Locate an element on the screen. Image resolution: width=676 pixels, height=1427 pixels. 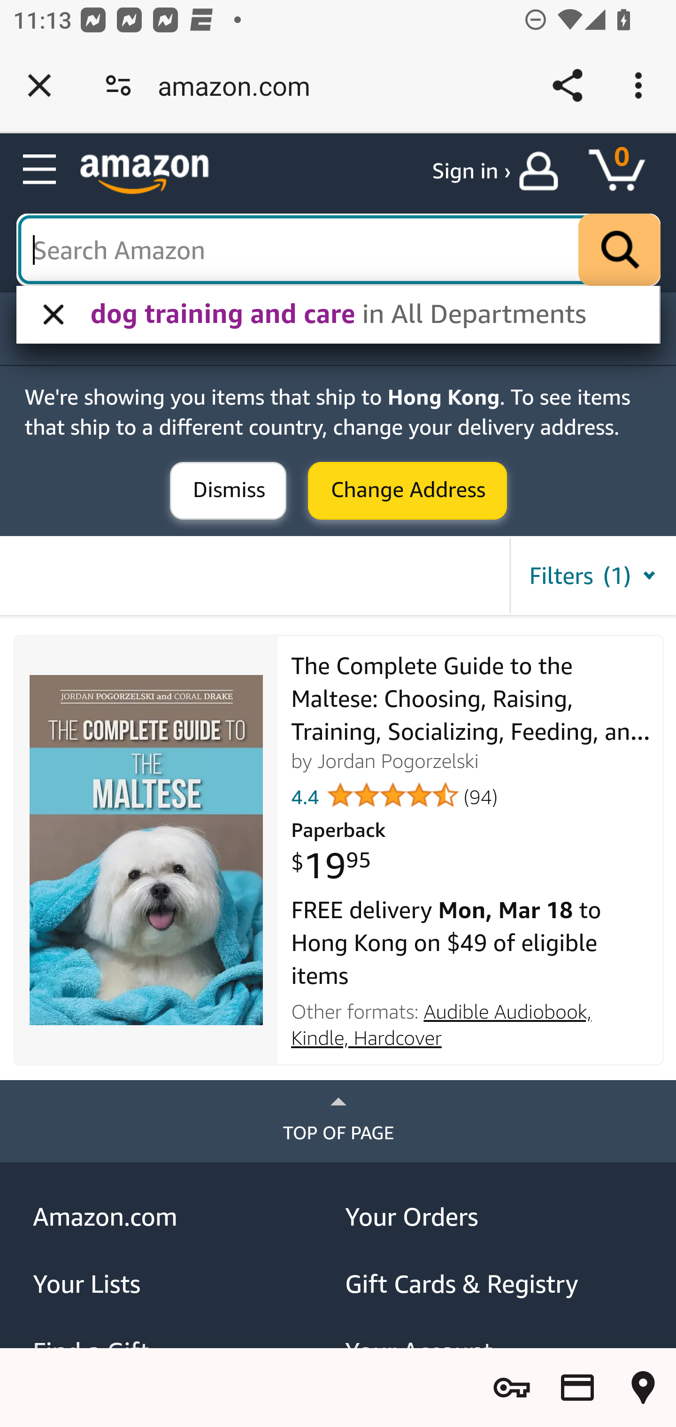
Go is located at coordinates (620, 251).